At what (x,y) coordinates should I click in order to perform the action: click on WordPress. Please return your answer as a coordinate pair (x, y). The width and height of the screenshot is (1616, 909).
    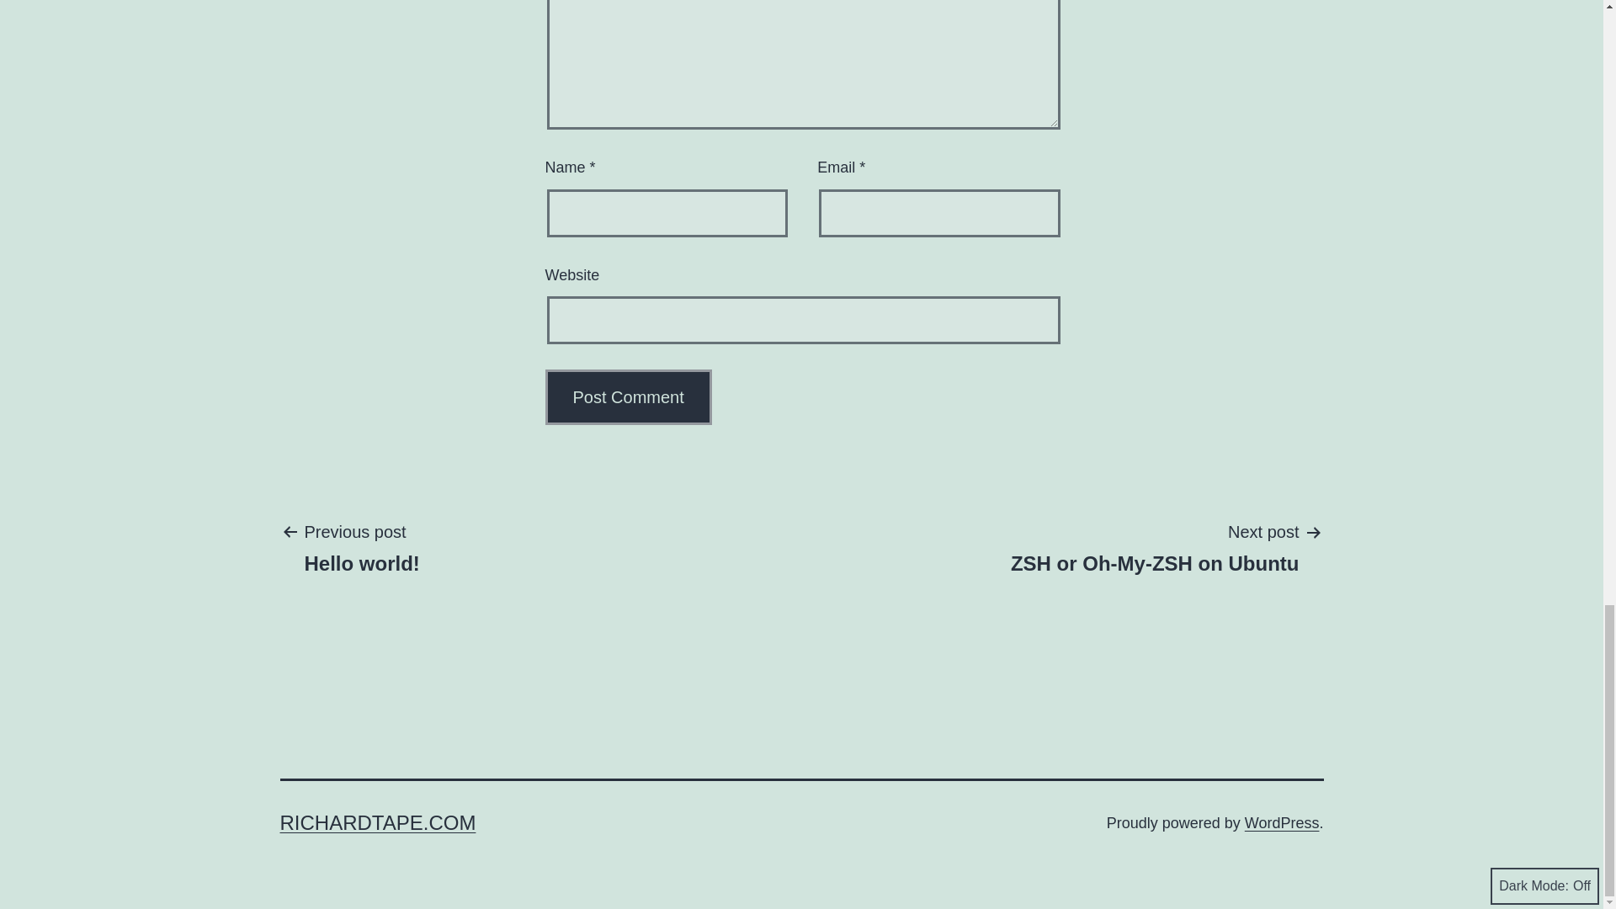
    Looking at the image, I should click on (1282, 823).